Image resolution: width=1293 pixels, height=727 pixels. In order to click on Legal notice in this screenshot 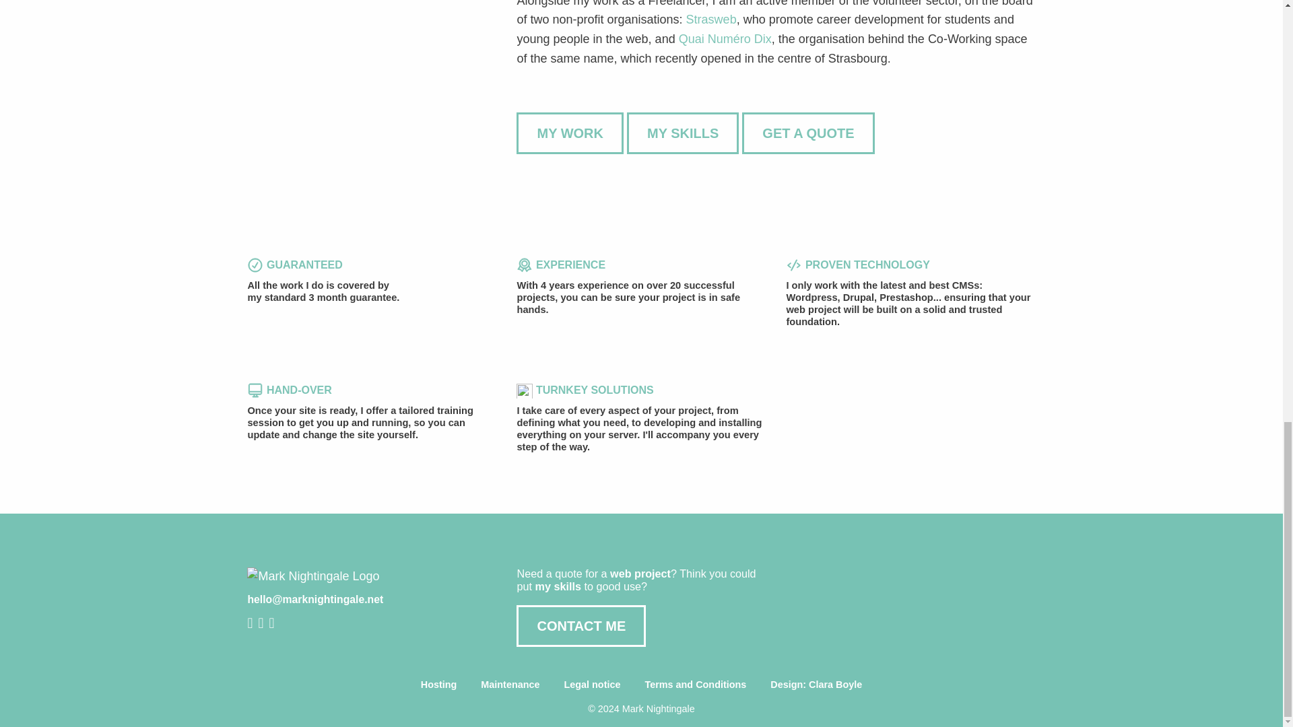, I will do `click(591, 684)`.